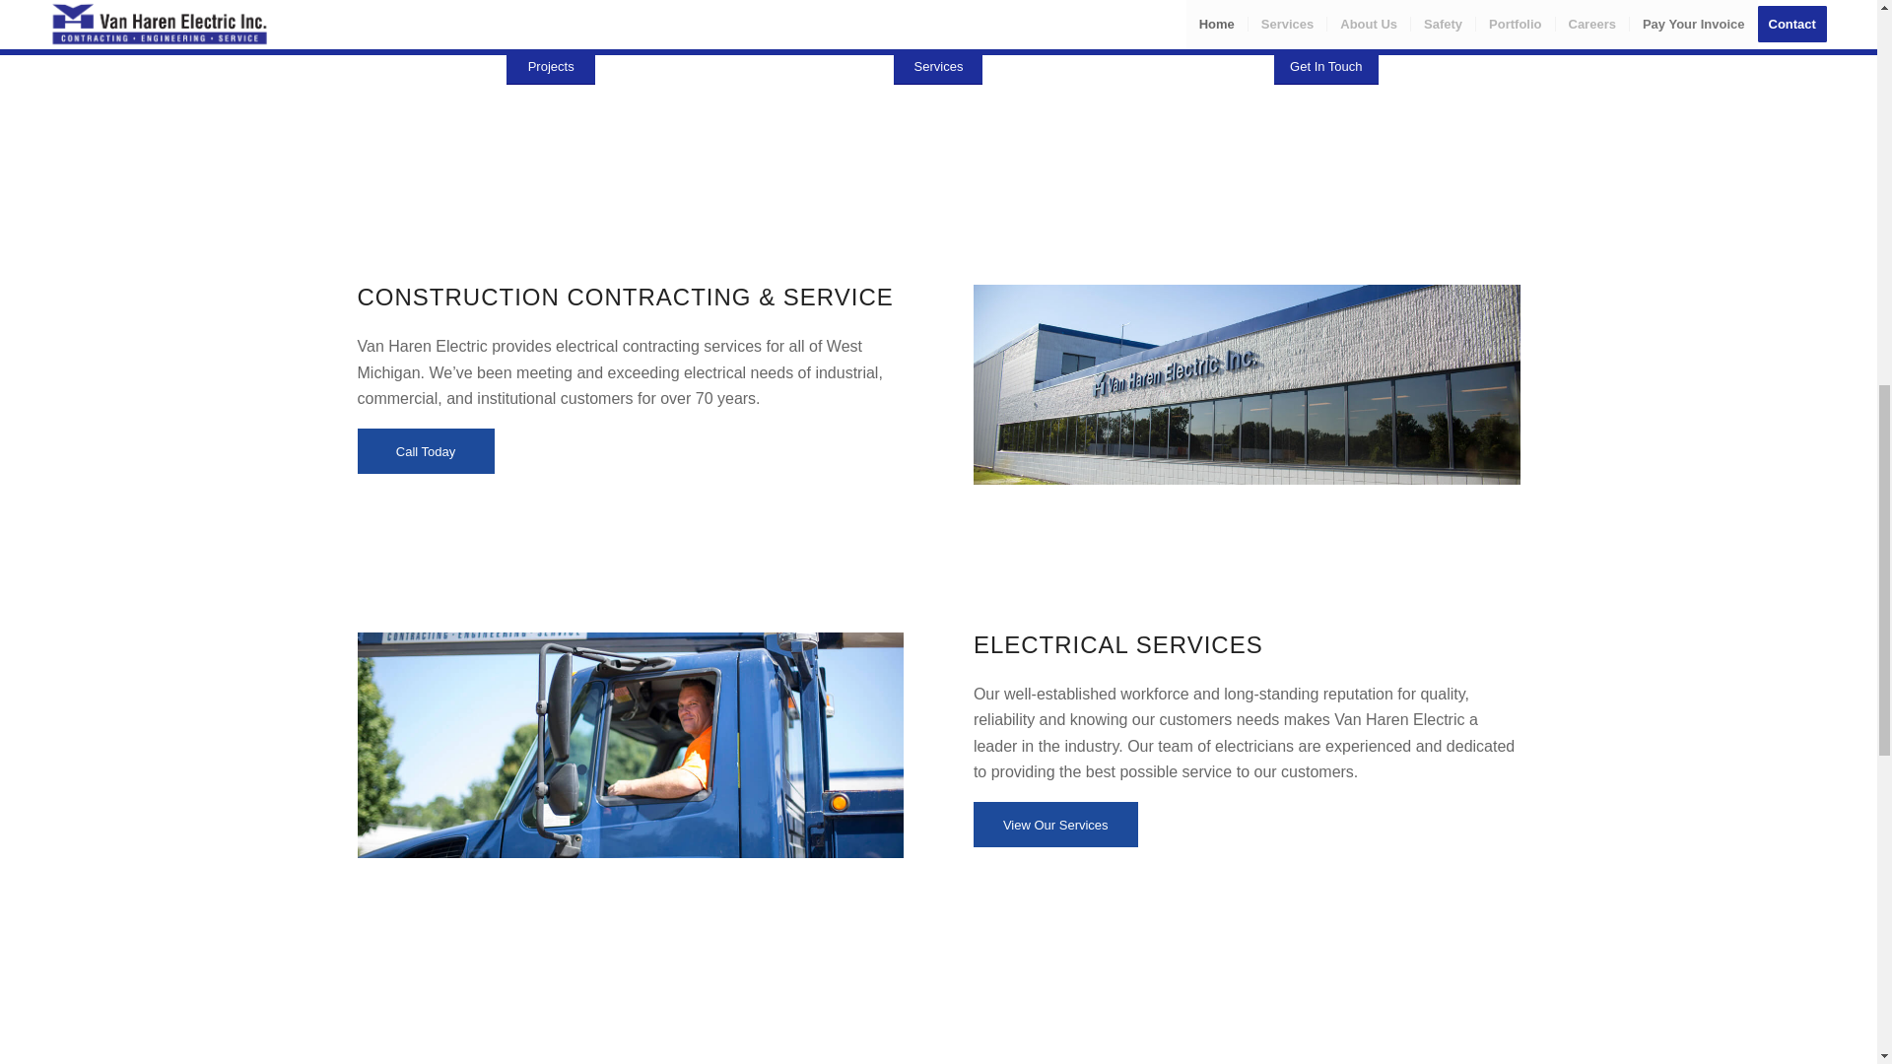 This screenshot has width=1892, height=1064. I want to click on Call Today, so click(426, 451).